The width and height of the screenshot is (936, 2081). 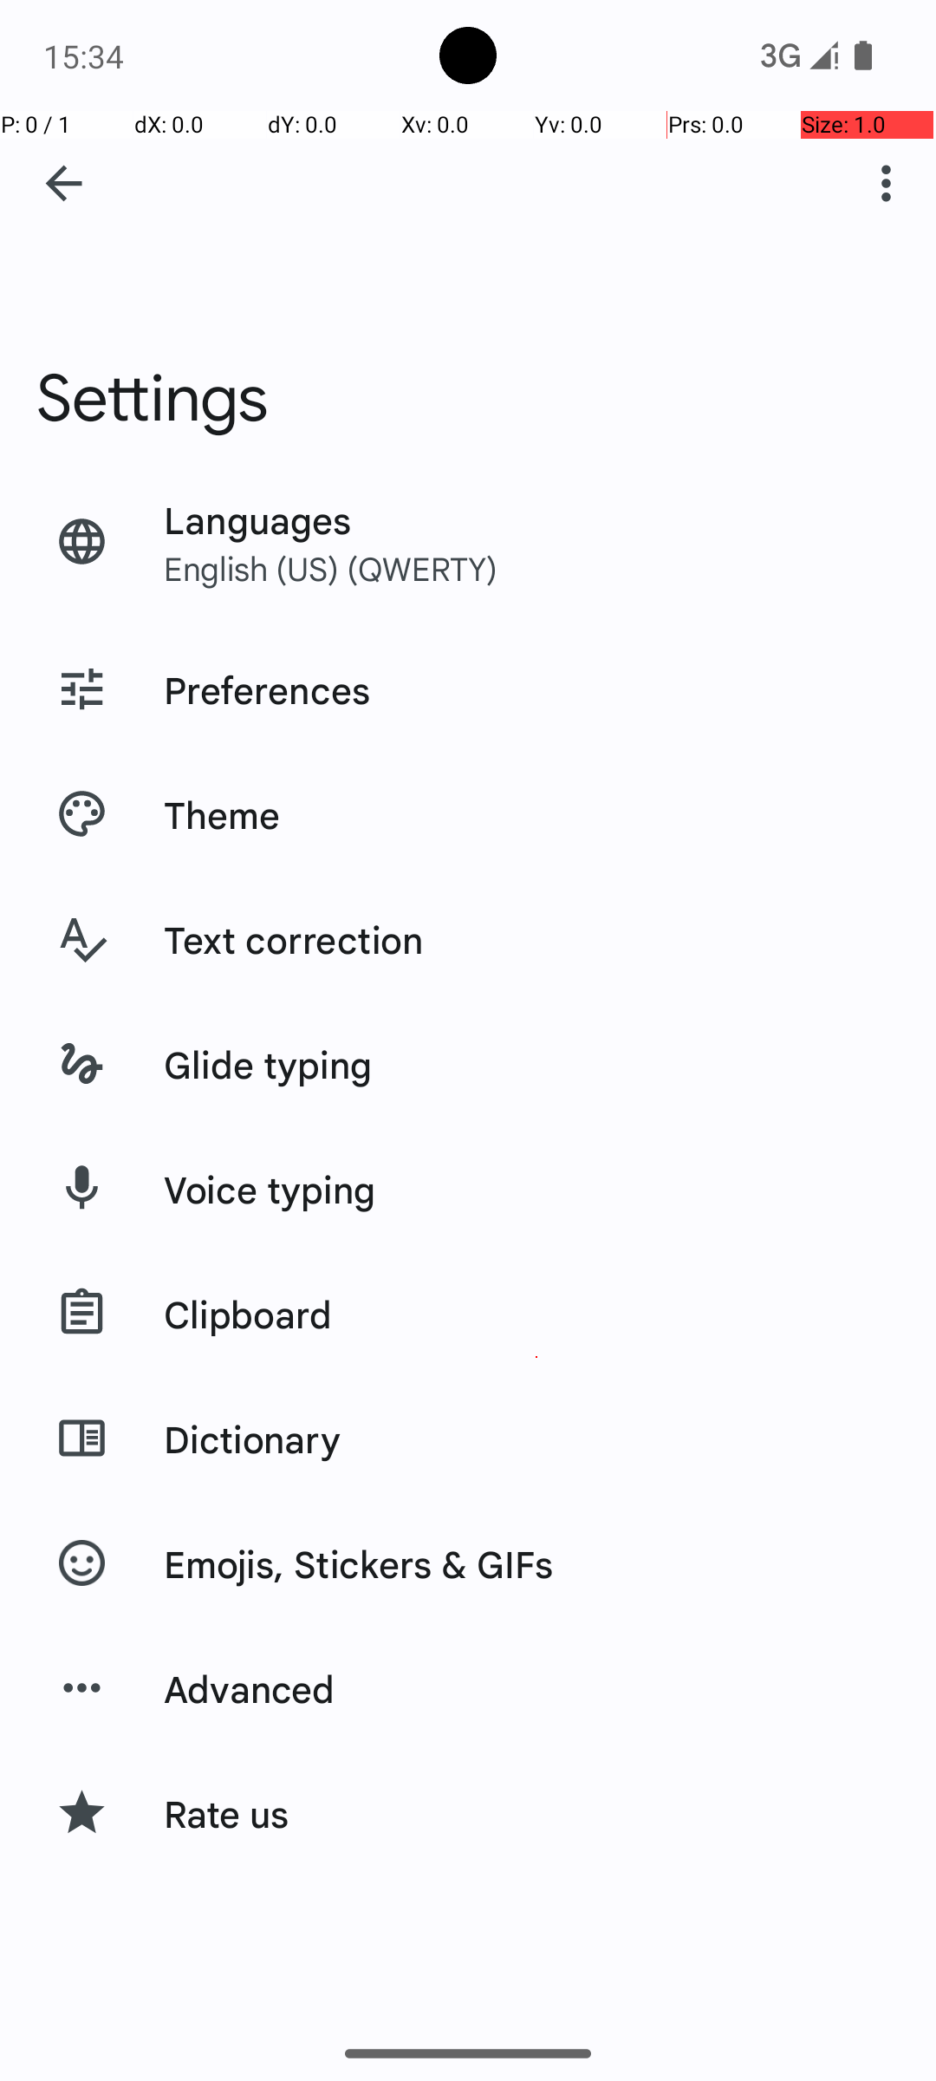 I want to click on Rate us, so click(x=227, y=1813).